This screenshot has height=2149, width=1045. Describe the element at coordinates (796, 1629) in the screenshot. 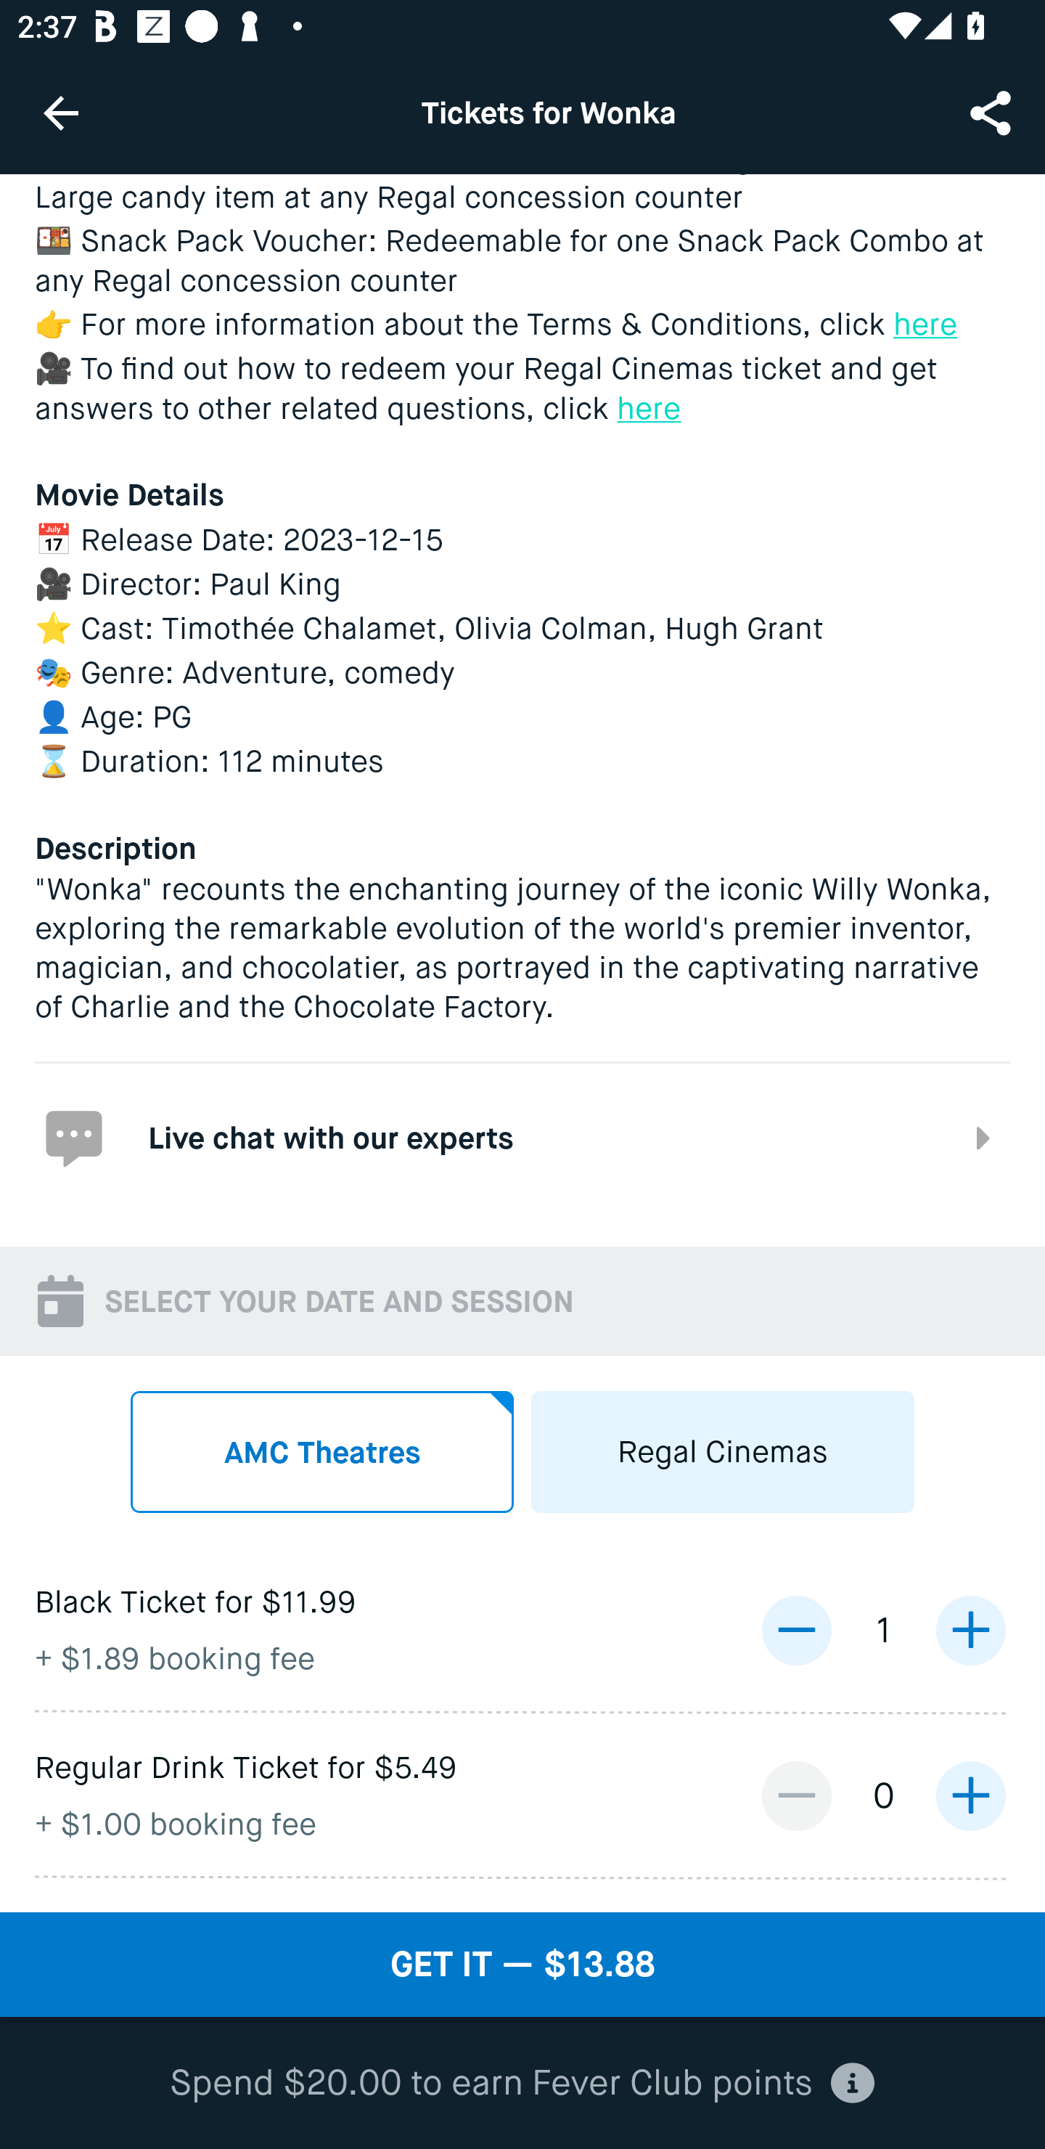

I see `decrease` at that location.